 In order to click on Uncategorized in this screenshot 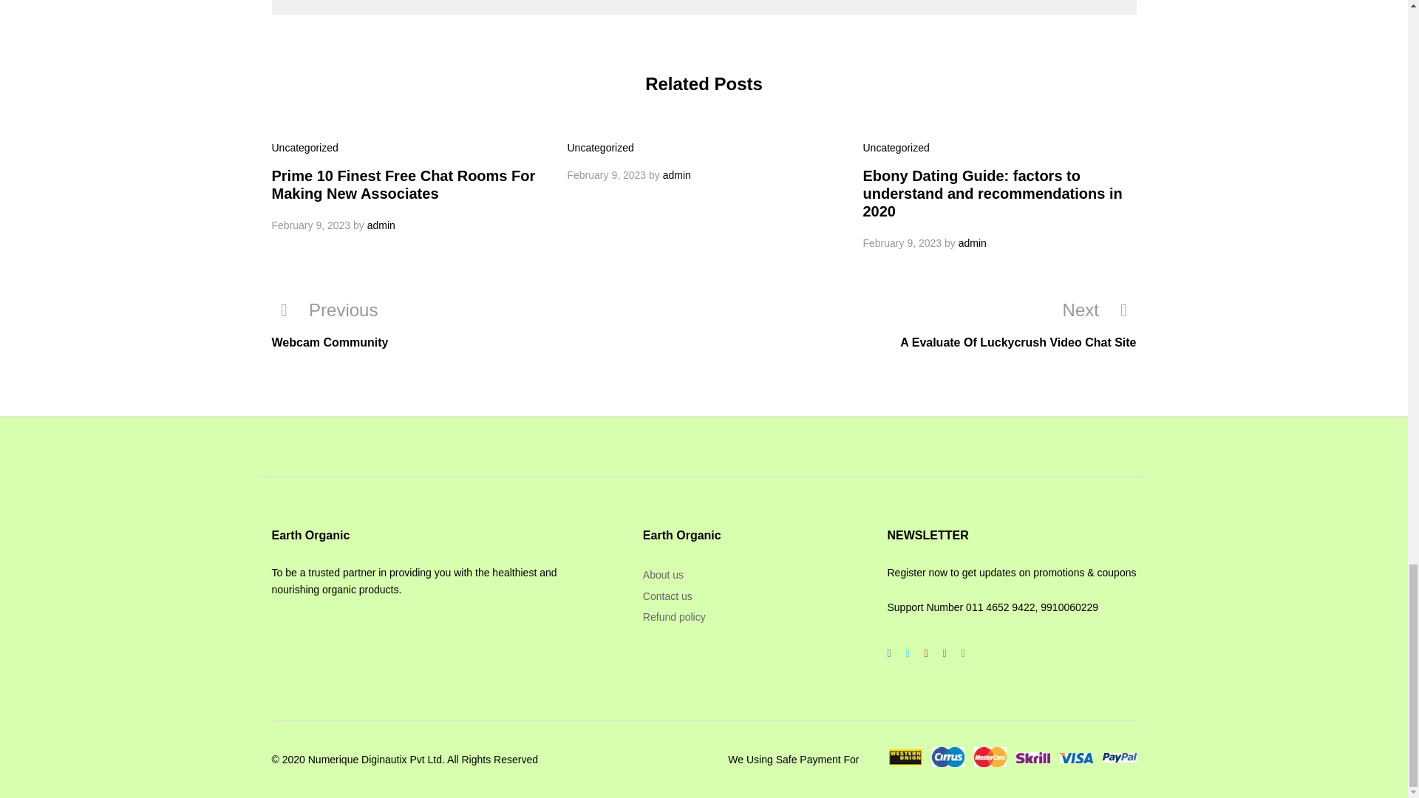, I will do `click(305, 148)`.